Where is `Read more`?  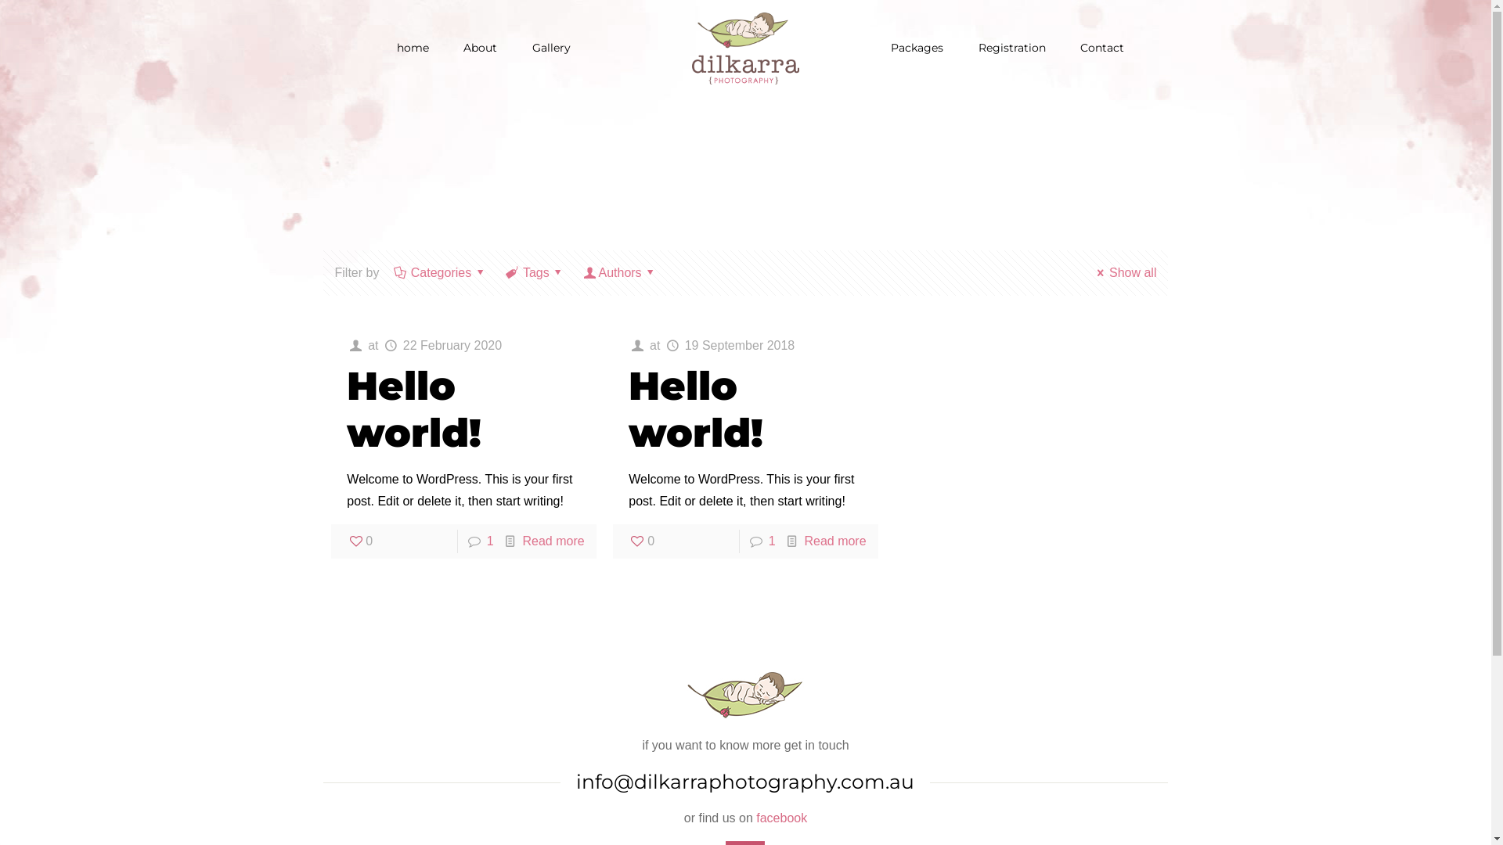 Read more is located at coordinates (834, 541).